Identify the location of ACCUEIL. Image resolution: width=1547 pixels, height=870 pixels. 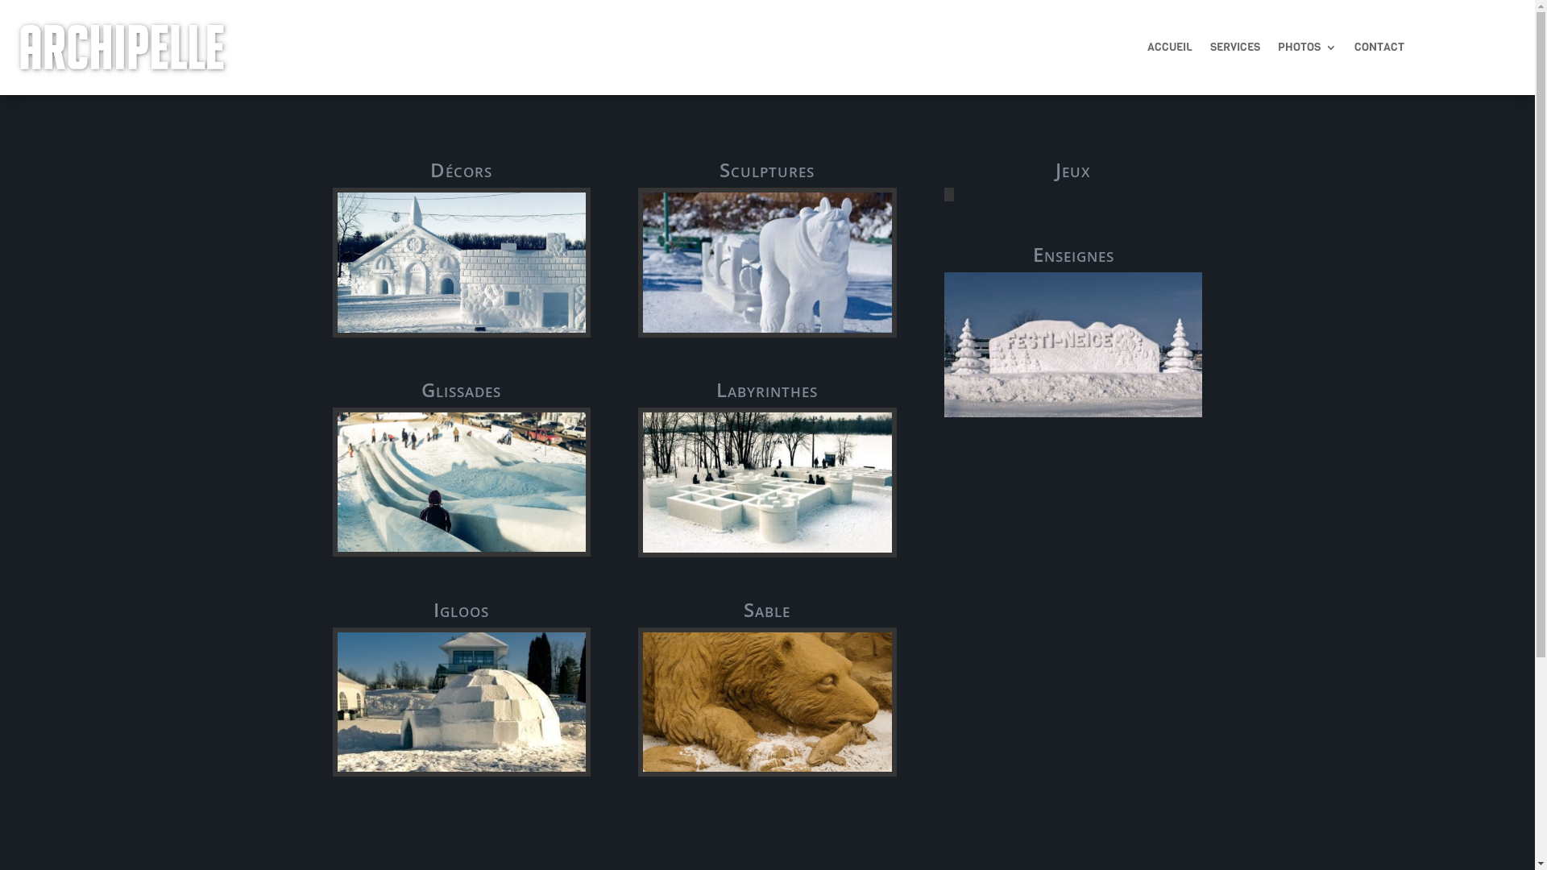
(1170, 51).